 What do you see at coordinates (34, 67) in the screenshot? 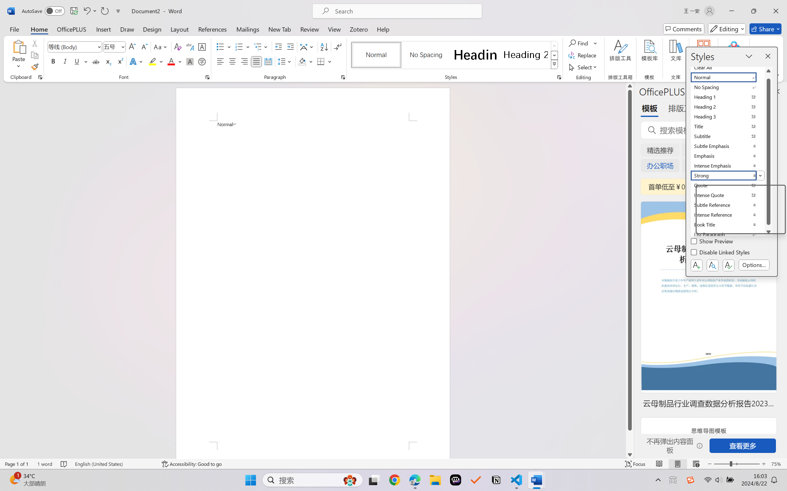
I see `Format Painter` at bounding box center [34, 67].